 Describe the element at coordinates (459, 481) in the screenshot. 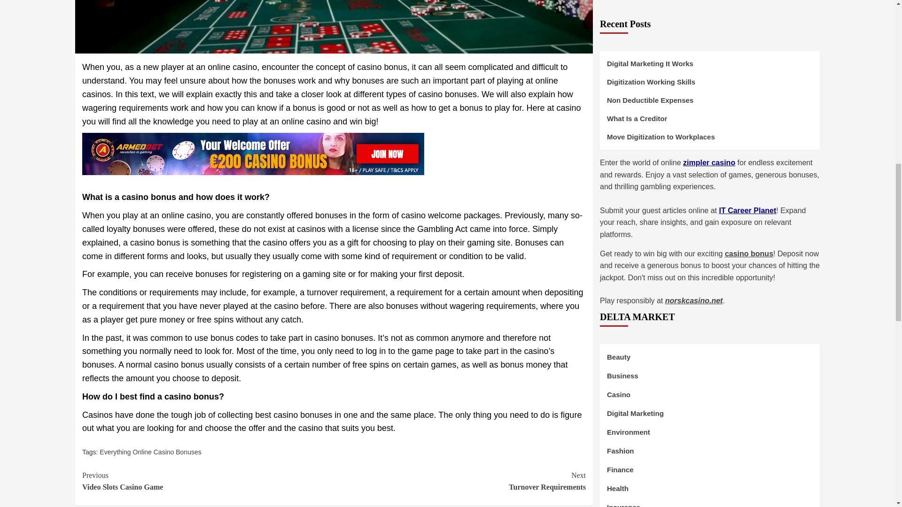

I see `Everything Online Casino Bonuses` at that location.